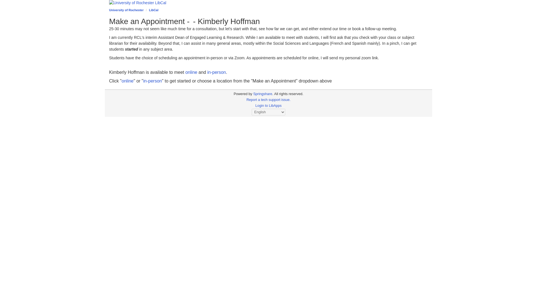 The height and width of the screenshot is (302, 537). I want to click on University of Rochester, so click(126, 10).